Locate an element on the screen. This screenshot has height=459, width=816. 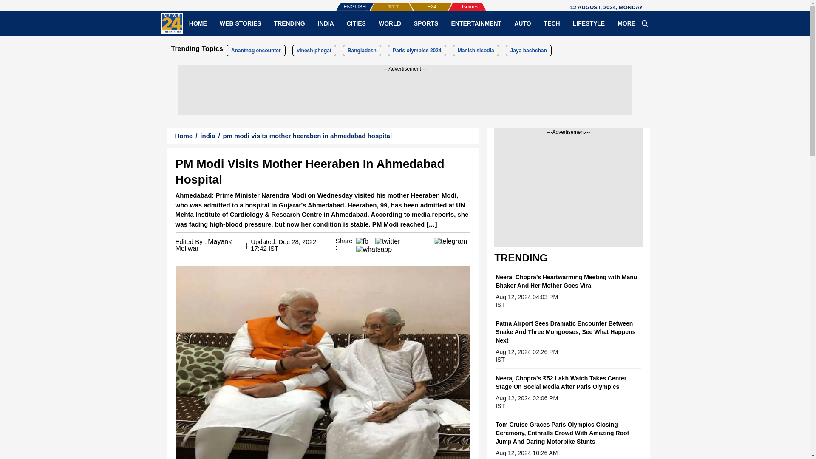
ENGLISH is located at coordinates (337, 3).